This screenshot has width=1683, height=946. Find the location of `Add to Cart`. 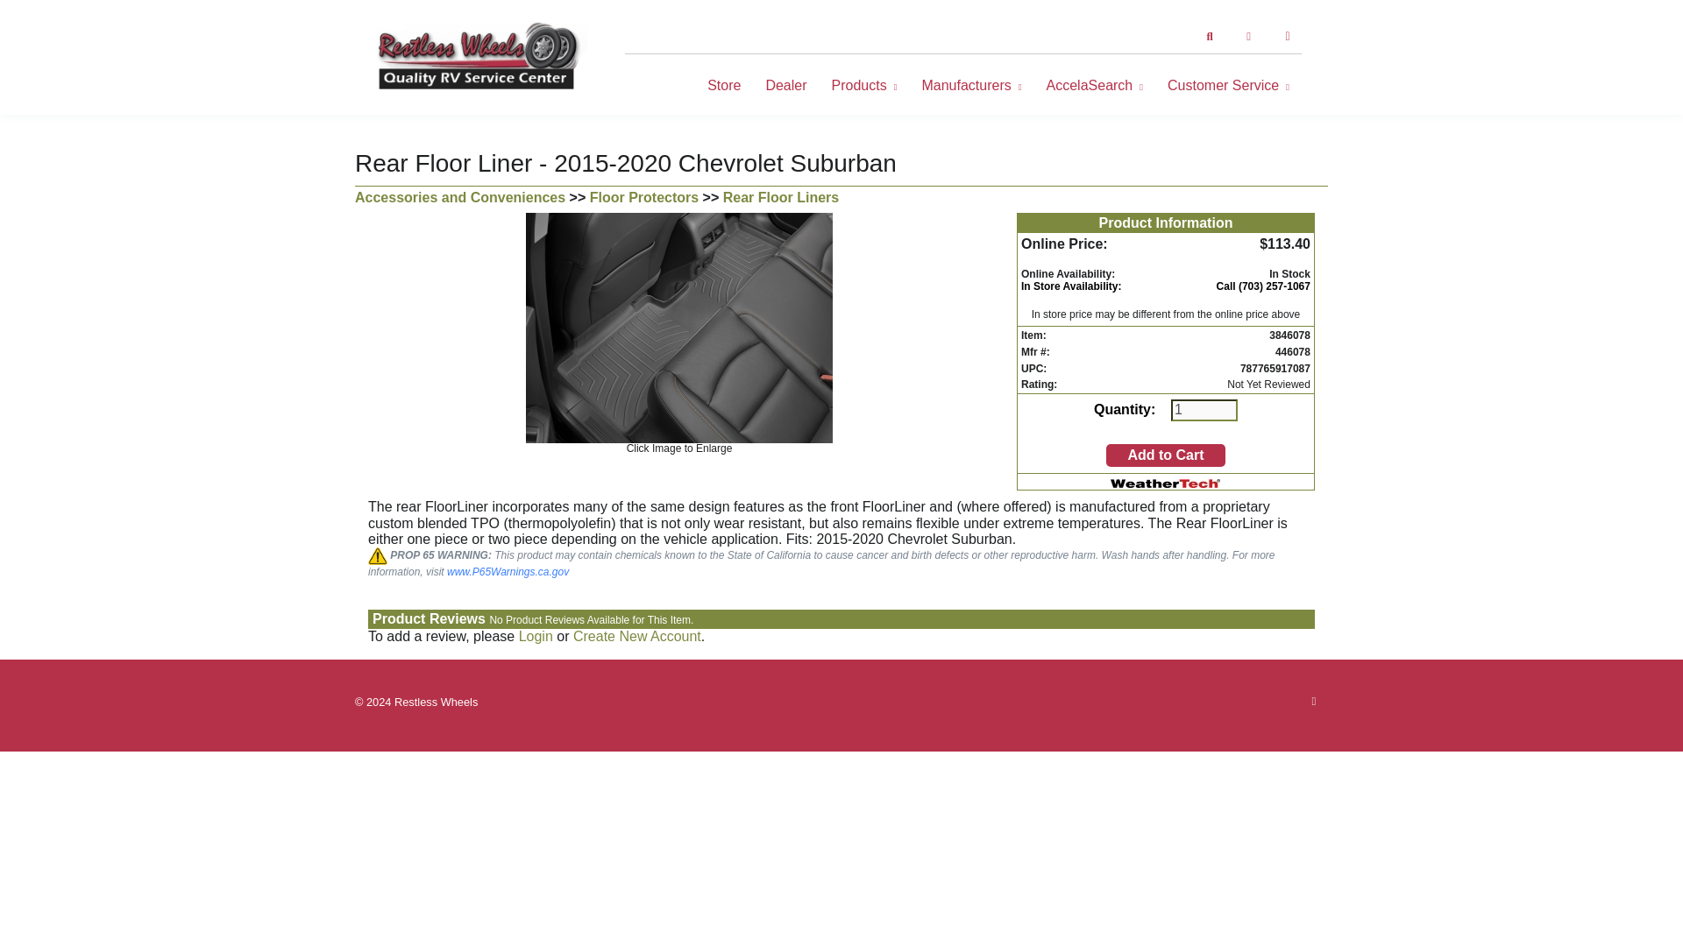

Add to Cart is located at coordinates (1165, 455).